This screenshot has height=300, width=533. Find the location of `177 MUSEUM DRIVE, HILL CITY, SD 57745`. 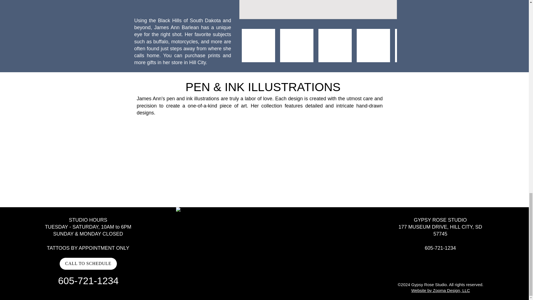

177 MUSEUM DRIVE, HILL CITY, SD 57745 is located at coordinates (440, 230).